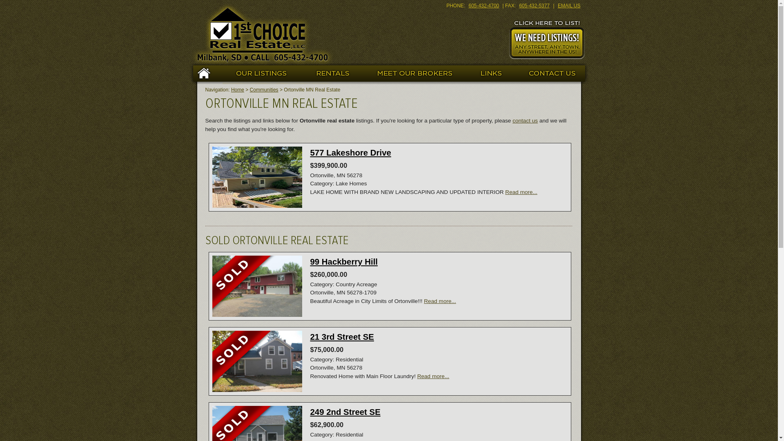  Describe the element at coordinates (344, 262) in the screenshot. I see `99 Hackberry Hill` at that location.